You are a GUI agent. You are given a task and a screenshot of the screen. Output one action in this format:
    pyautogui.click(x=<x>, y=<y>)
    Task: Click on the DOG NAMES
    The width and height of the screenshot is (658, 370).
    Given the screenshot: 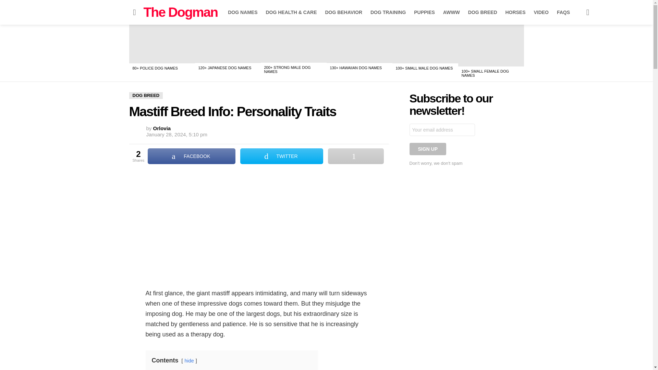 What is the action you would take?
    pyautogui.click(x=242, y=12)
    